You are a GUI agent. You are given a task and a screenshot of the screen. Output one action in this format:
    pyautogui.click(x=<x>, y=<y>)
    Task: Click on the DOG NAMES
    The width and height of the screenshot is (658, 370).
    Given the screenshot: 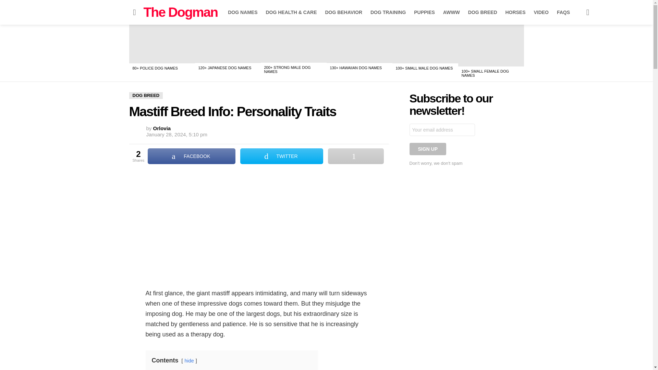 What is the action you would take?
    pyautogui.click(x=242, y=12)
    